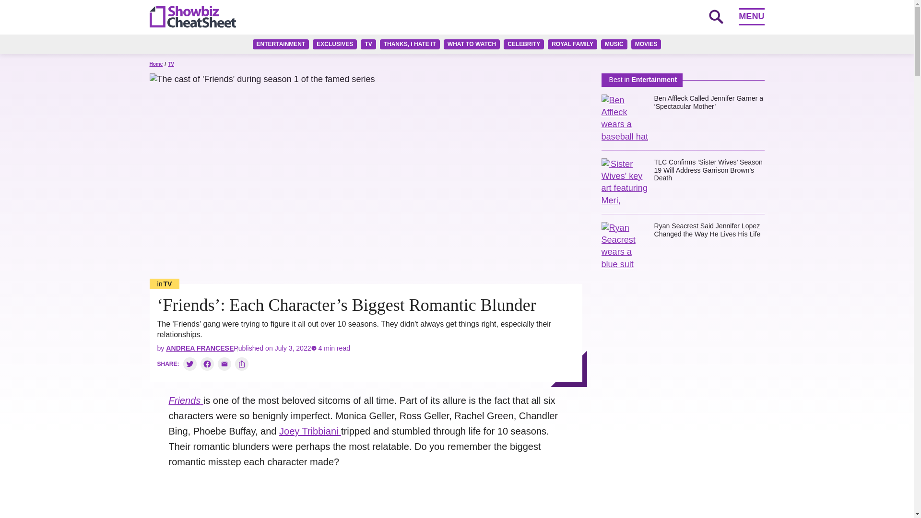 The width and height of the screenshot is (921, 518). What do you see at coordinates (751, 16) in the screenshot?
I see `MENU` at bounding box center [751, 16].